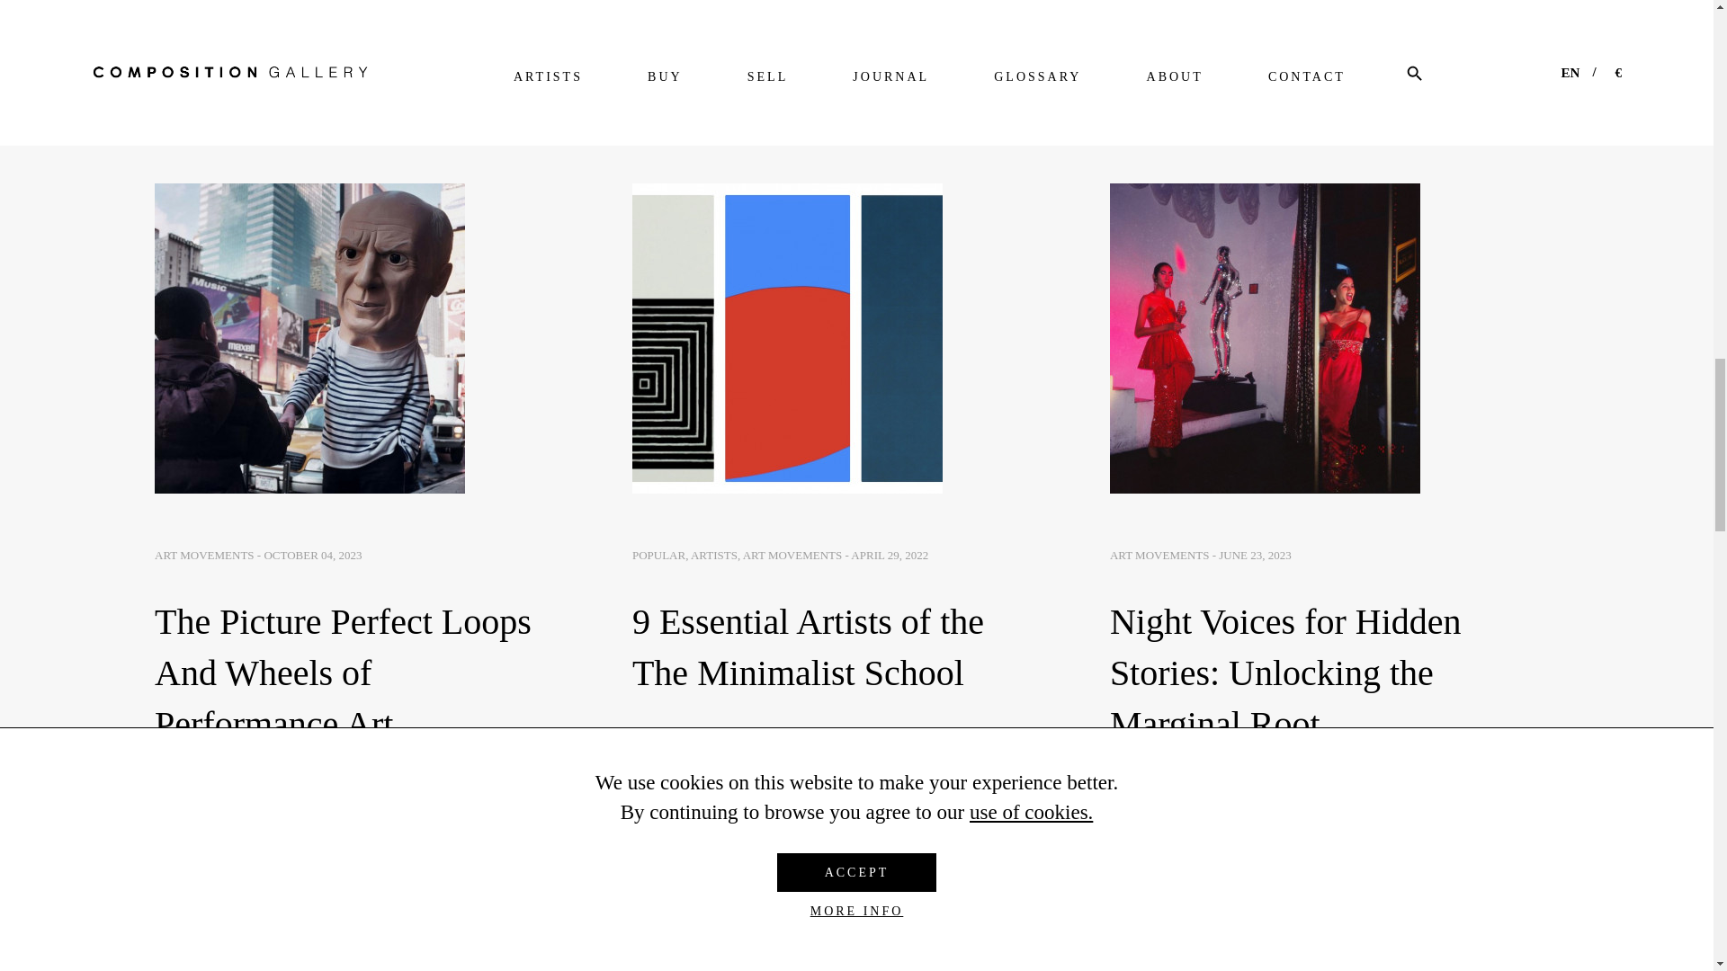  I want to click on Gouache, so click(1383, 962).